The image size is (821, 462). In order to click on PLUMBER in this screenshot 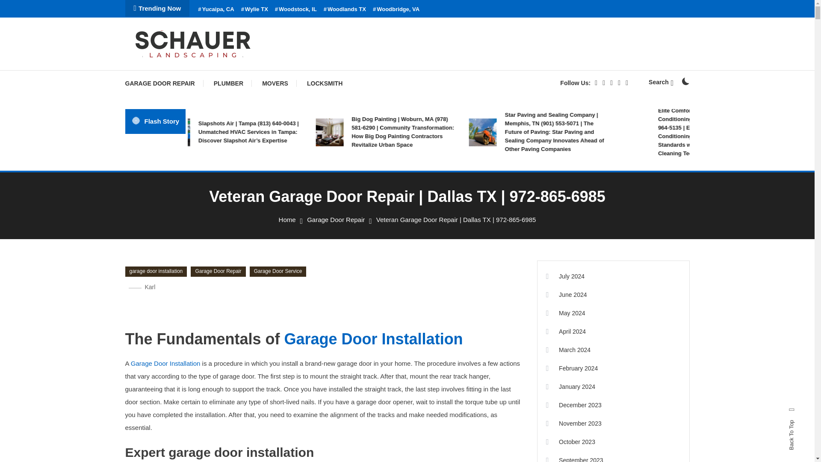, I will do `click(228, 83)`.